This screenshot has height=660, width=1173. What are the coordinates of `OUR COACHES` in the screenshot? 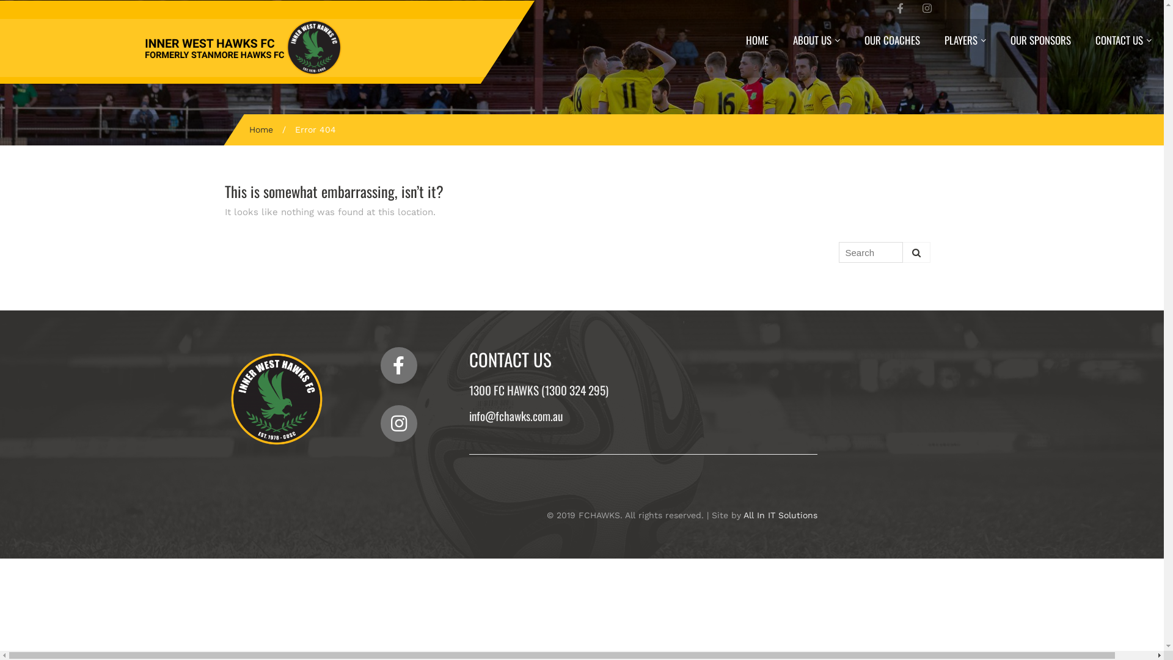 It's located at (892, 40).